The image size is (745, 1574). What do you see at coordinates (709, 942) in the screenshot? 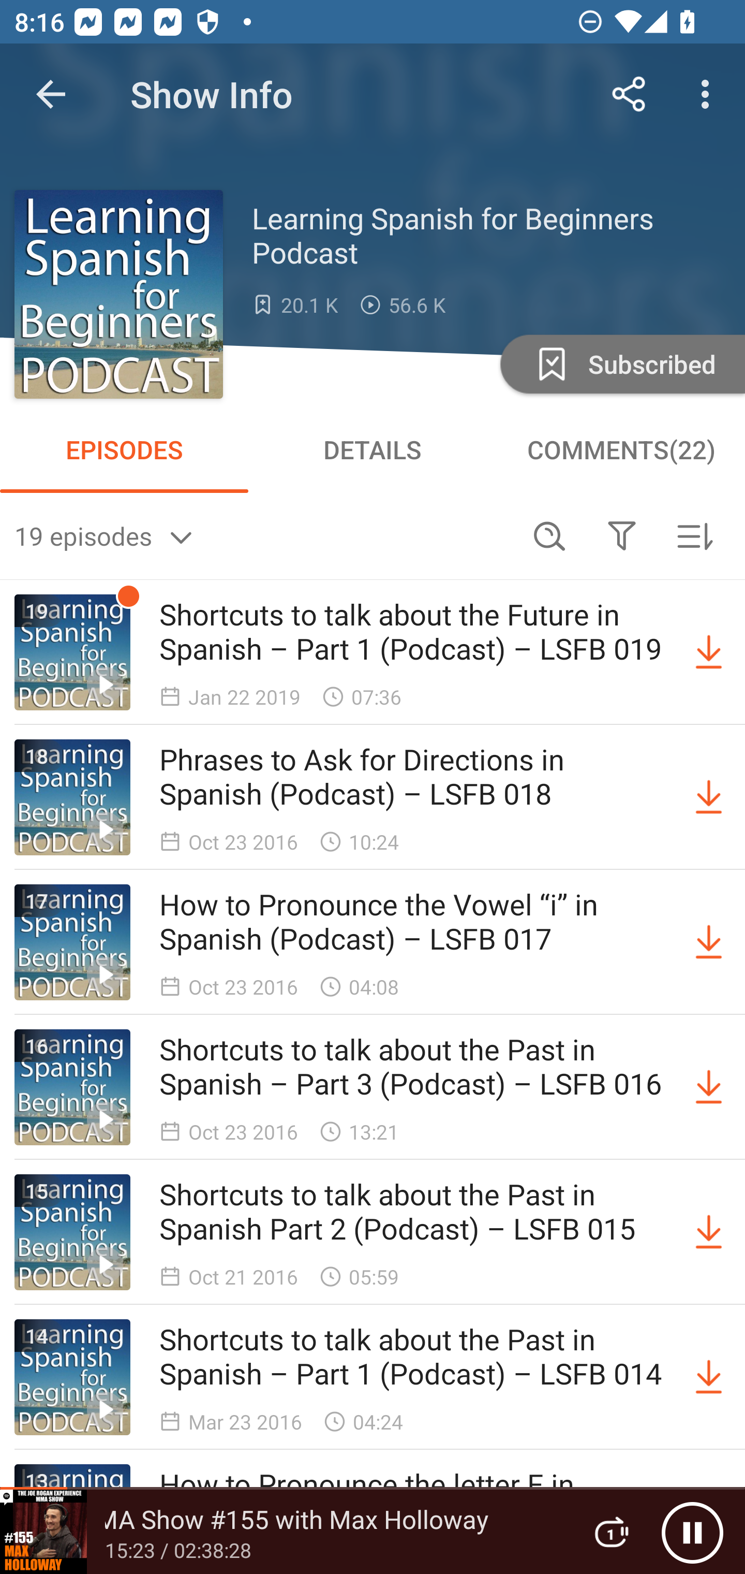
I see `Download` at bounding box center [709, 942].